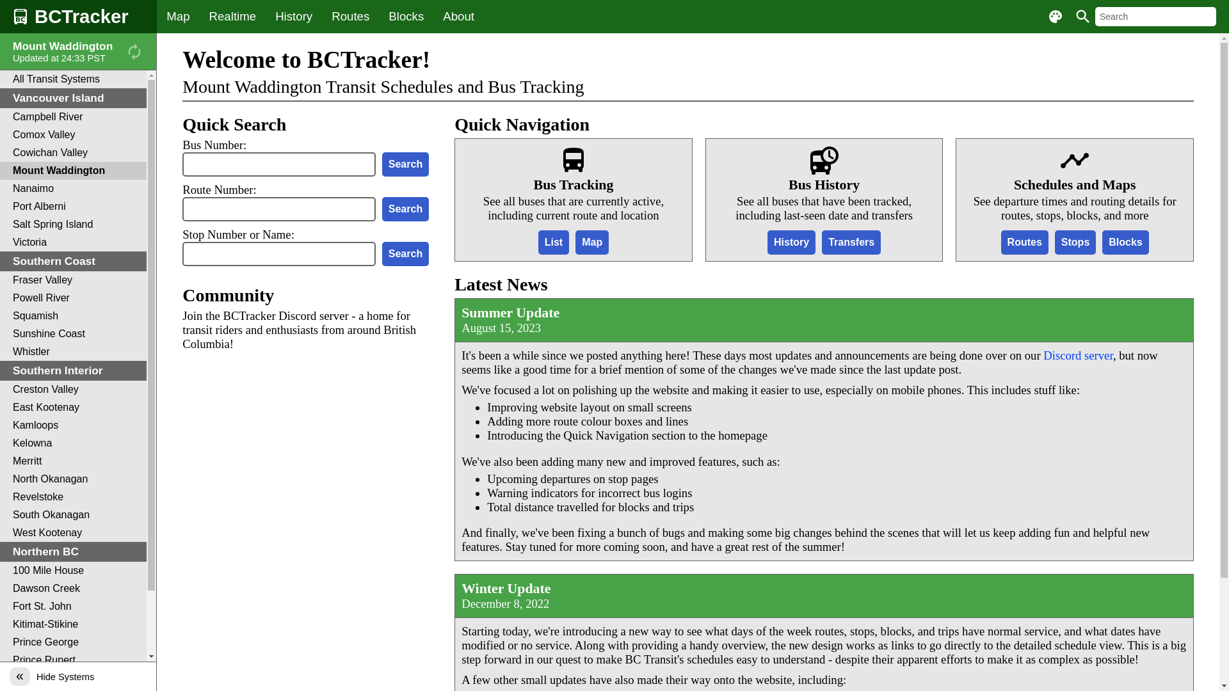  What do you see at coordinates (1025, 242) in the screenshot?
I see `Routes` at bounding box center [1025, 242].